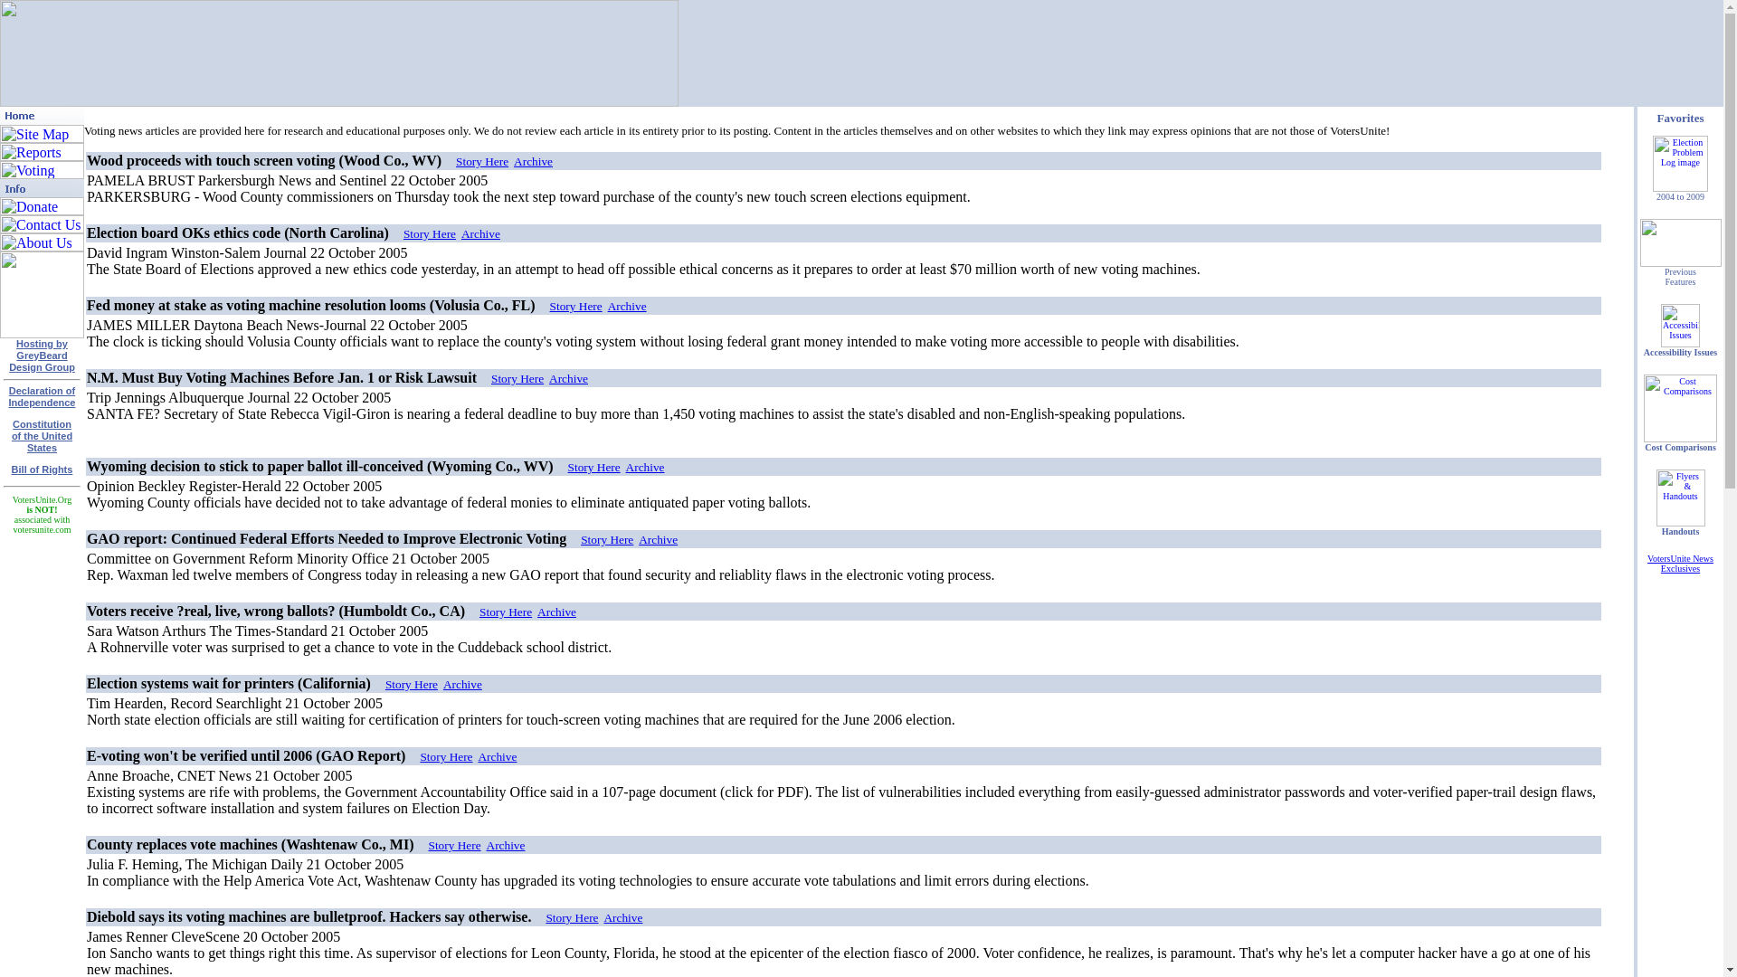  I want to click on Story Here, so click(42, 355).